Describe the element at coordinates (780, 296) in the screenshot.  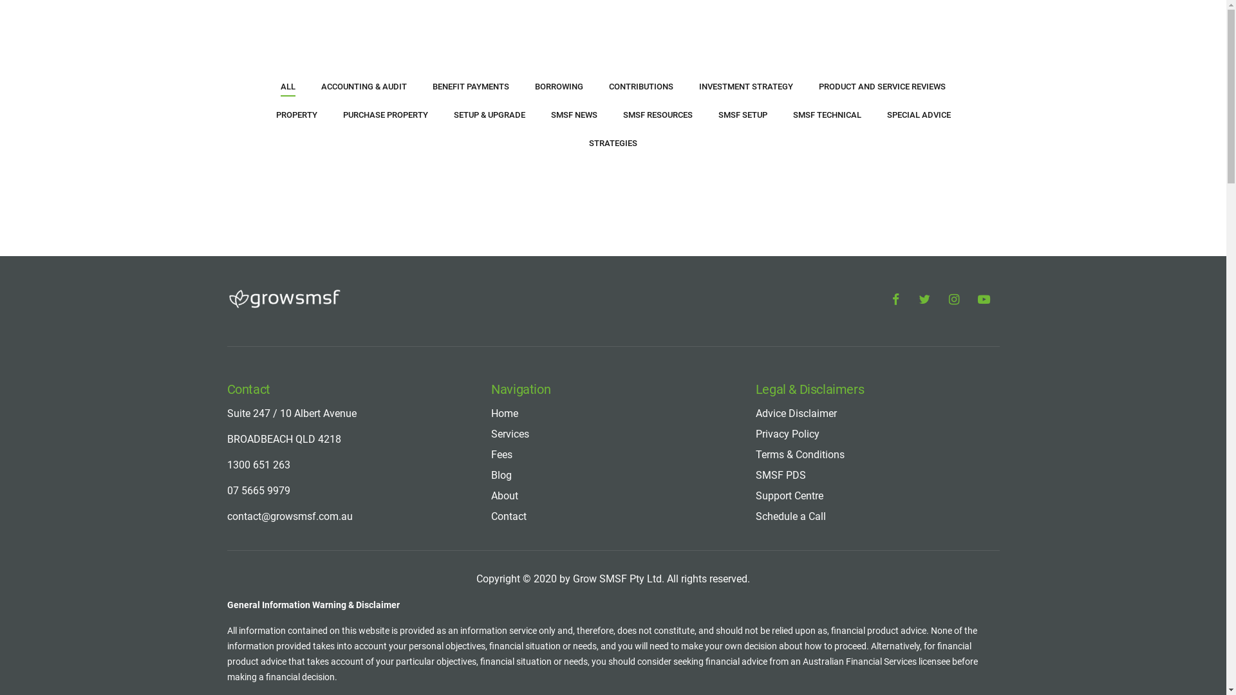
I see `Support Centre` at that location.